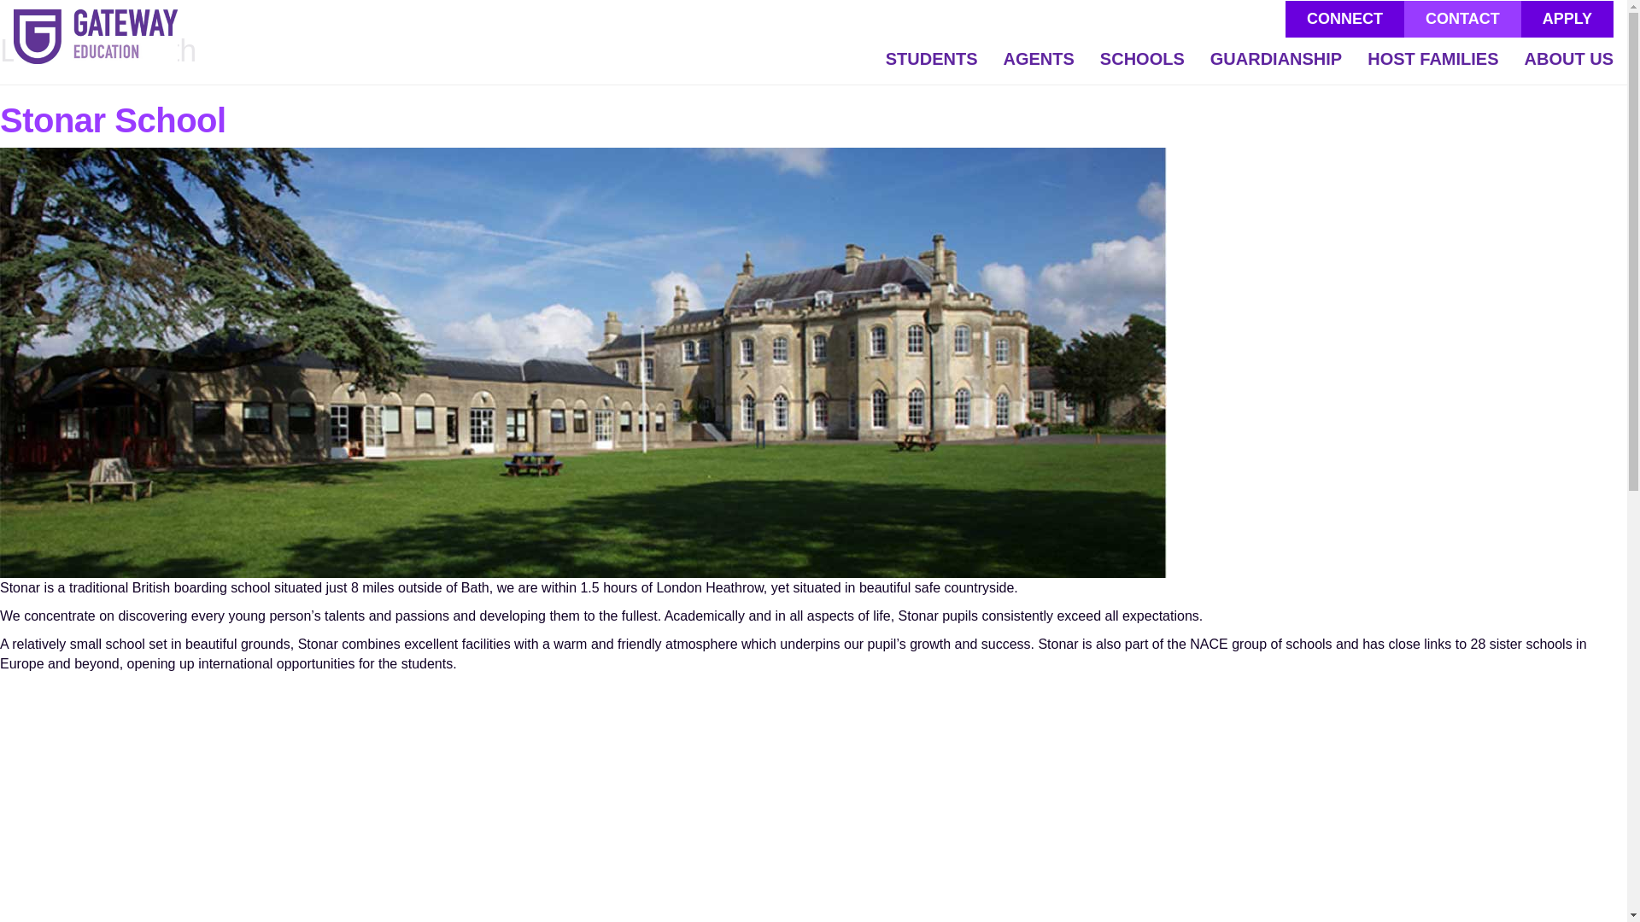  Describe the element at coordinates (1141, 65) in the screenshot. I see `SCHOOLS` at that location.